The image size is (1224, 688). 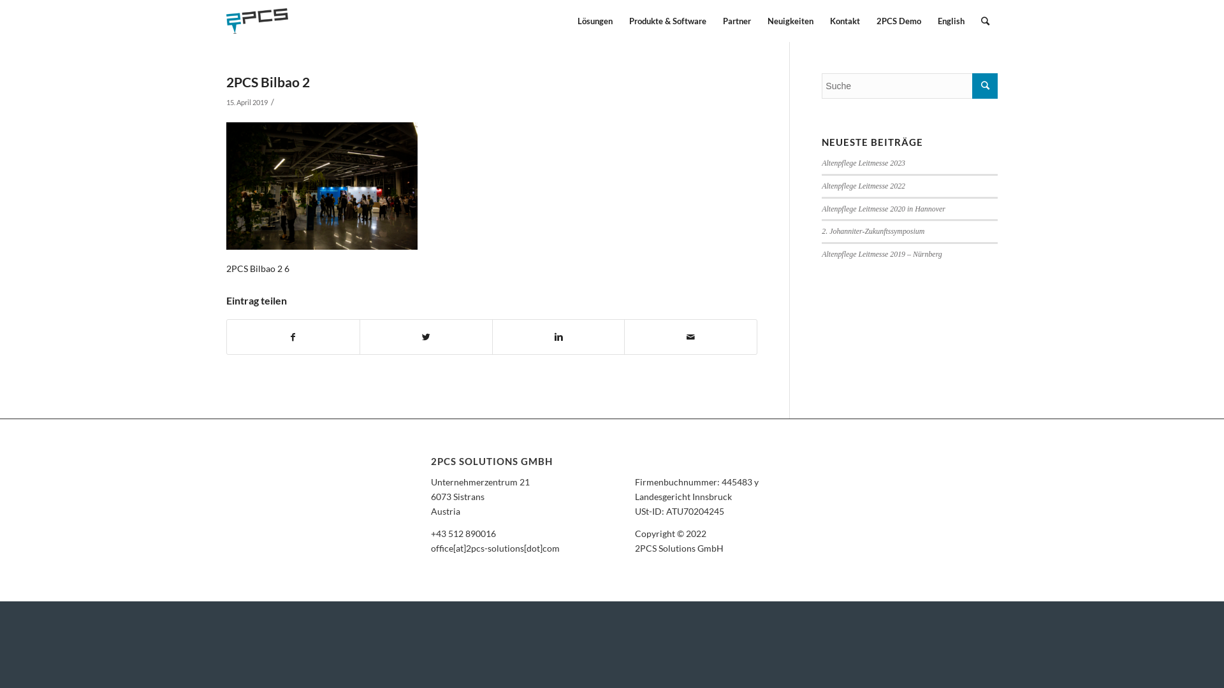 I want to click on Altenpflege Leitmesse 2020 in Hannover, so click(x=884, y=209).